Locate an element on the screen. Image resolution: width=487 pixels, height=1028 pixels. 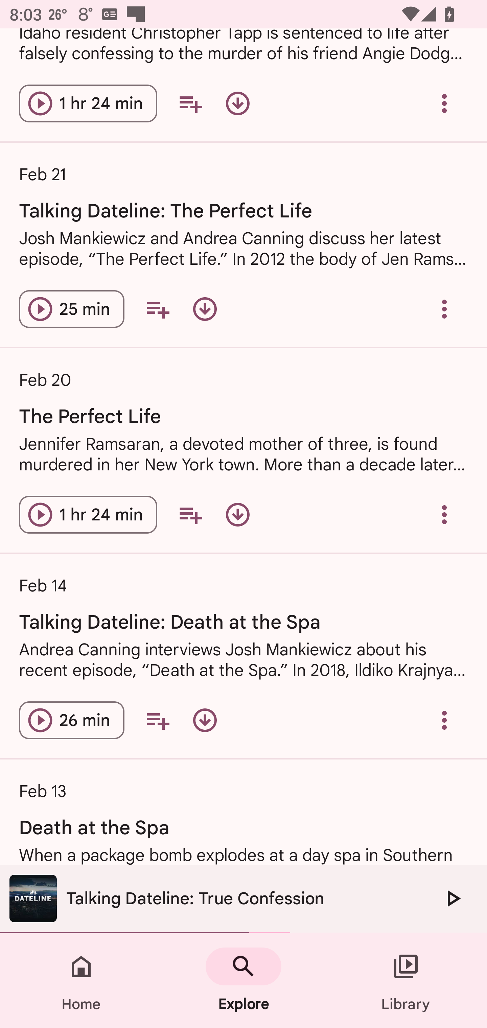
Overflow menu is located at coordinates (444, 103).